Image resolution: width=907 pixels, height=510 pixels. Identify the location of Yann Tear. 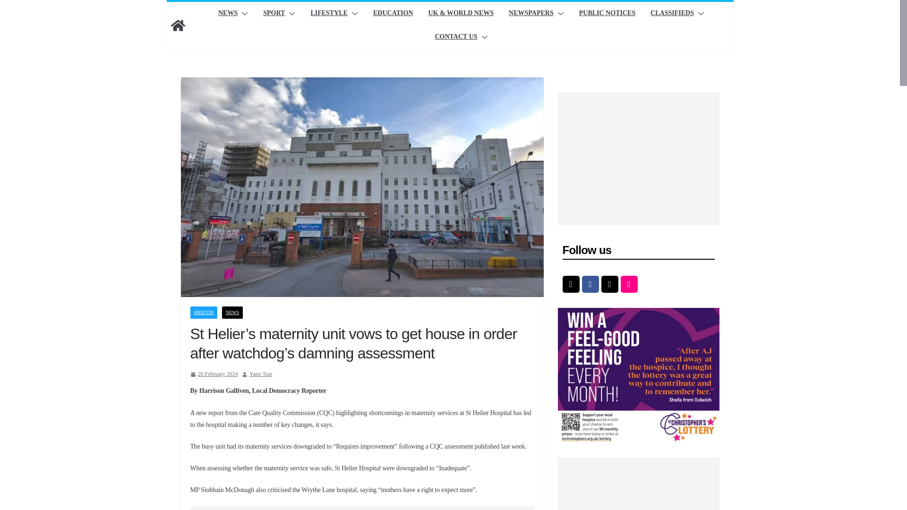
(261, 374).